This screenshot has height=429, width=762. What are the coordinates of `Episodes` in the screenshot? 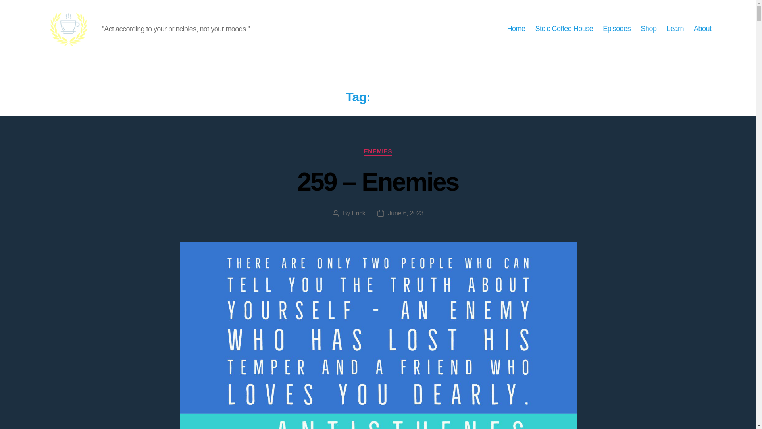 It's located at (617, 29).